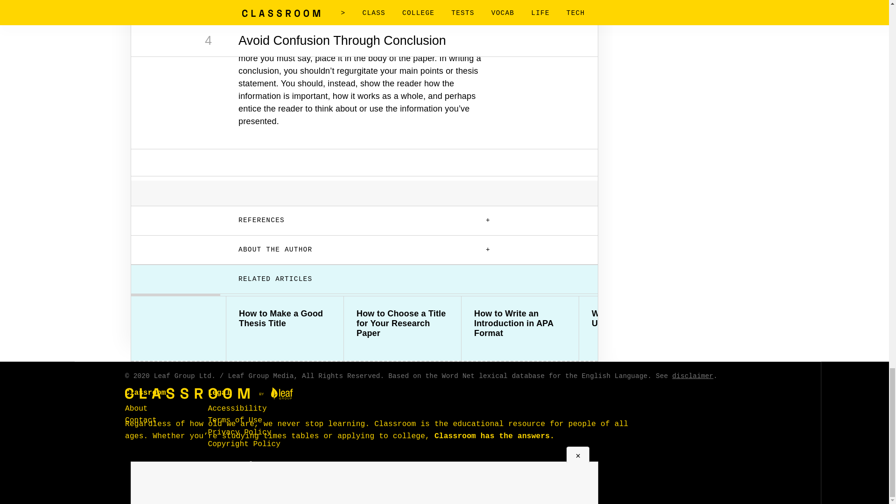 The height and width of the screenshot is (504, 896). Describe the element at coordinates (755, 319) in the screenshot. I see `How to Identify a Hypothesis` at that location.